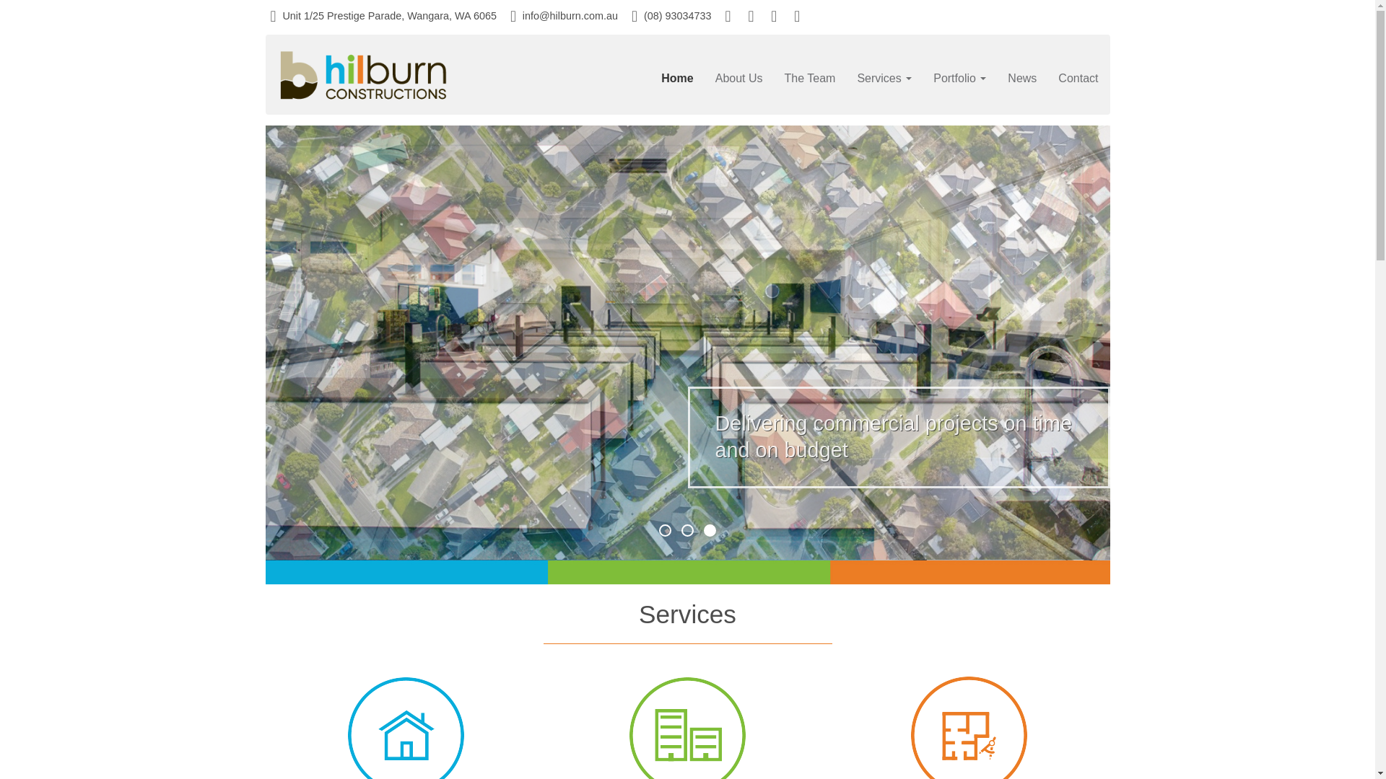 The height and width of the screenshot is (779, 1386). What do you see at coordinates (739, 79) in the screenshot?
I see `About Us` at bounding box center [739, 79].